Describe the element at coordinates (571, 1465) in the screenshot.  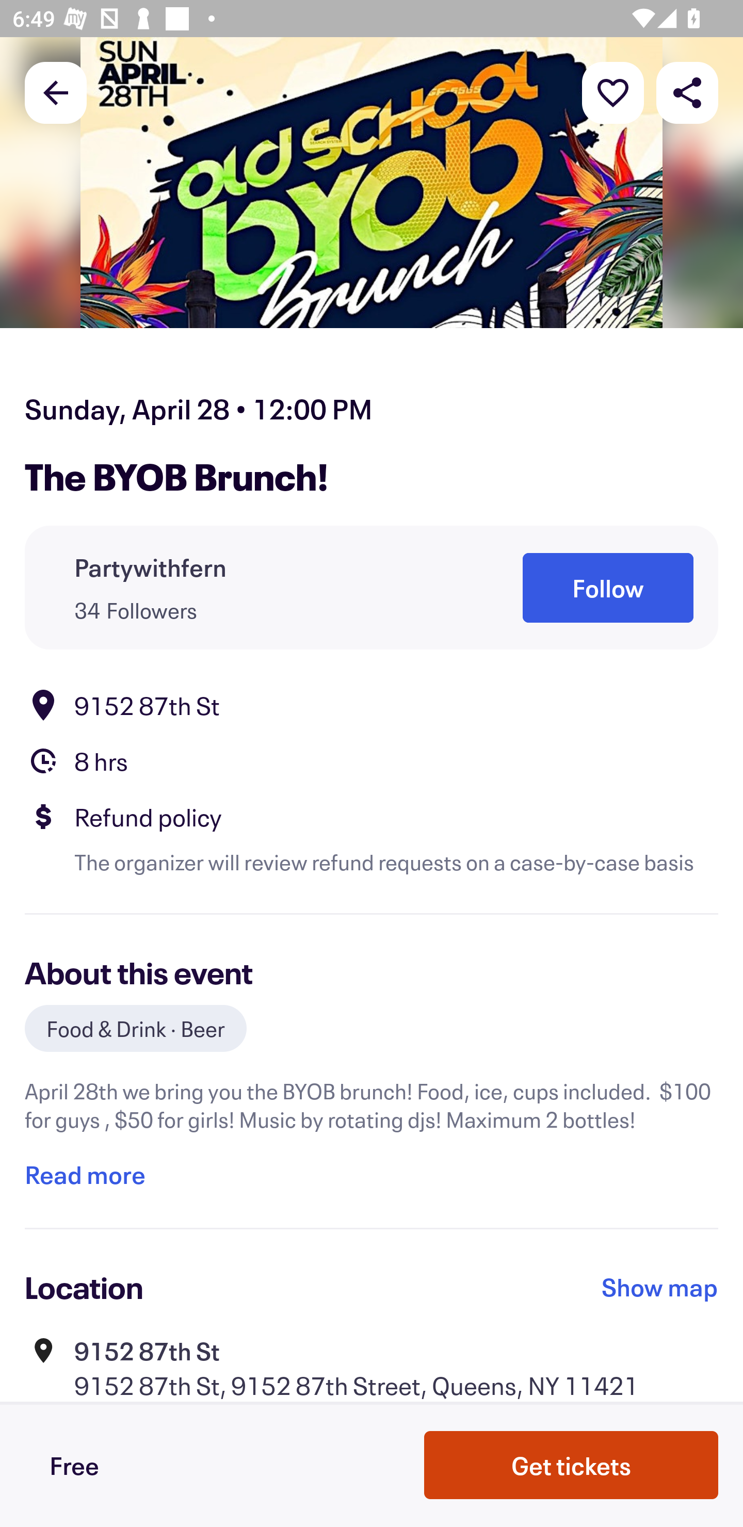
I see `Get tickets` at that location.